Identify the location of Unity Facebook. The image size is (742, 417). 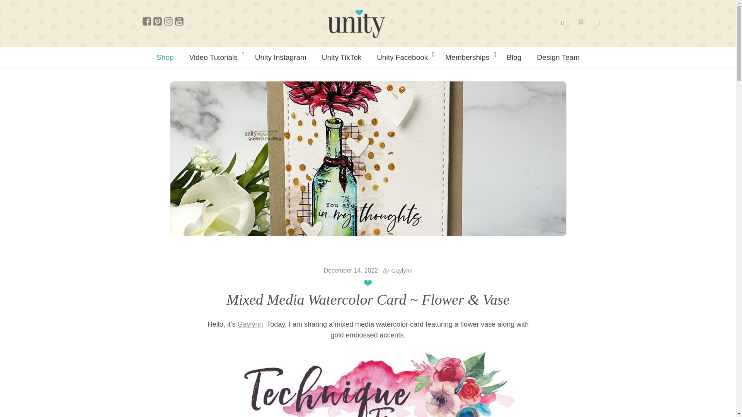
(403, 57).